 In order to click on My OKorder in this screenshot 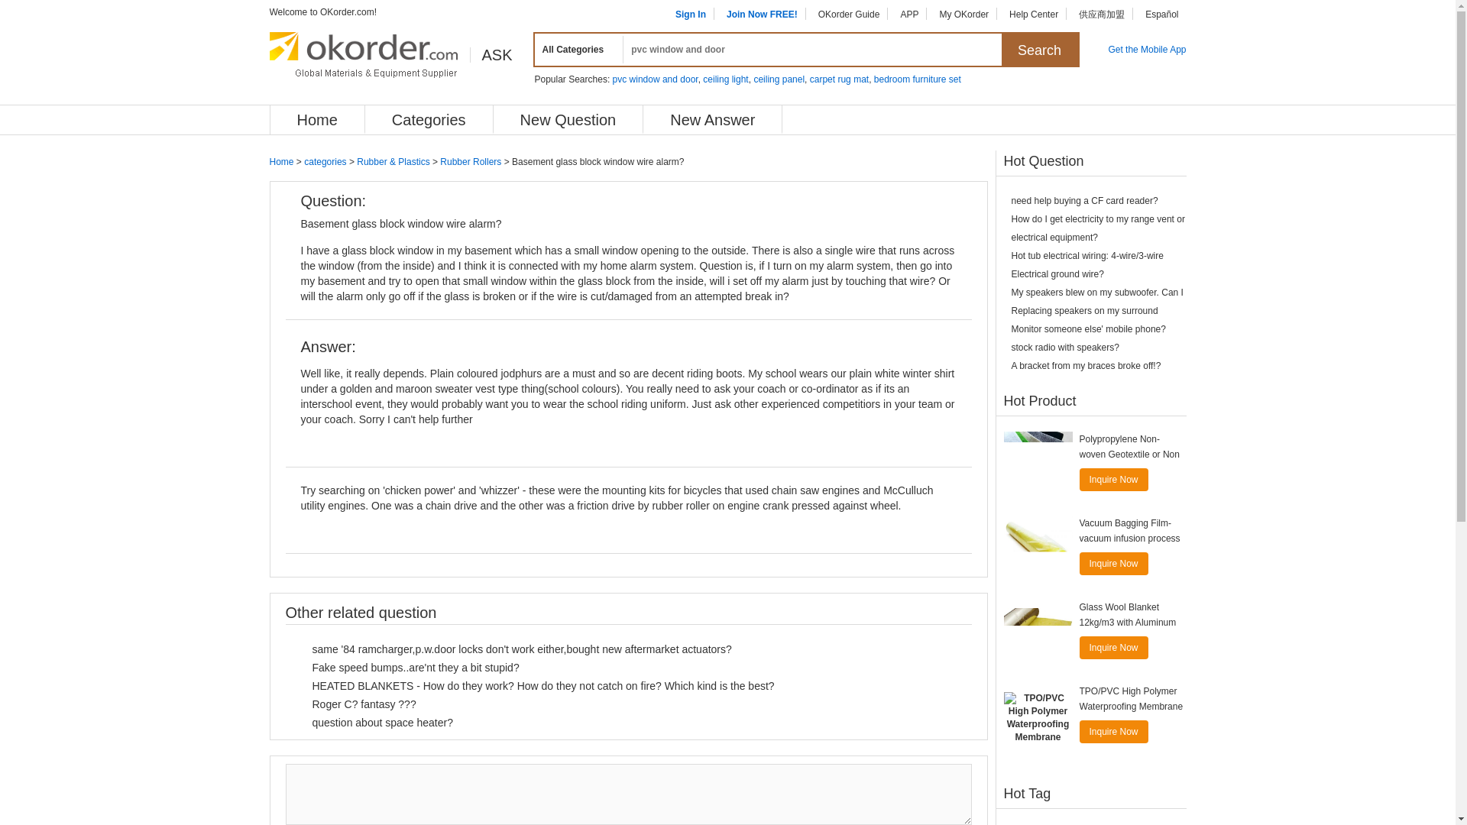, I will do `click(963, 14)`.